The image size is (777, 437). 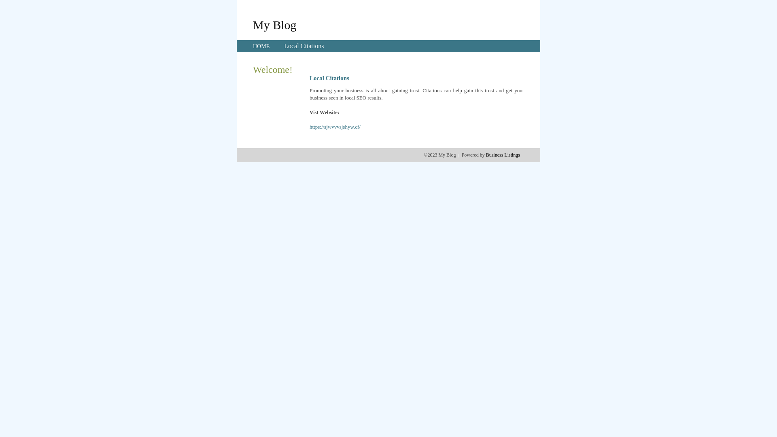 What do you see at coordinates (304, 46) in the screenshot?
I see `Local Citations` at bounding box center [304, 46].